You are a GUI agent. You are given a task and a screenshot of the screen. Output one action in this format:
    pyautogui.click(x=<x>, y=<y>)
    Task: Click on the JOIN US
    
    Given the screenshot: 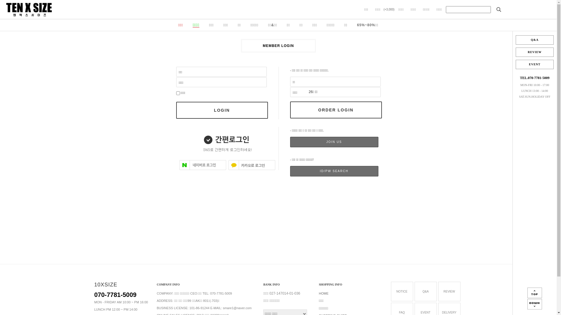 What is the action you would take?
    pyautogui.click(x=334, y=142)
    